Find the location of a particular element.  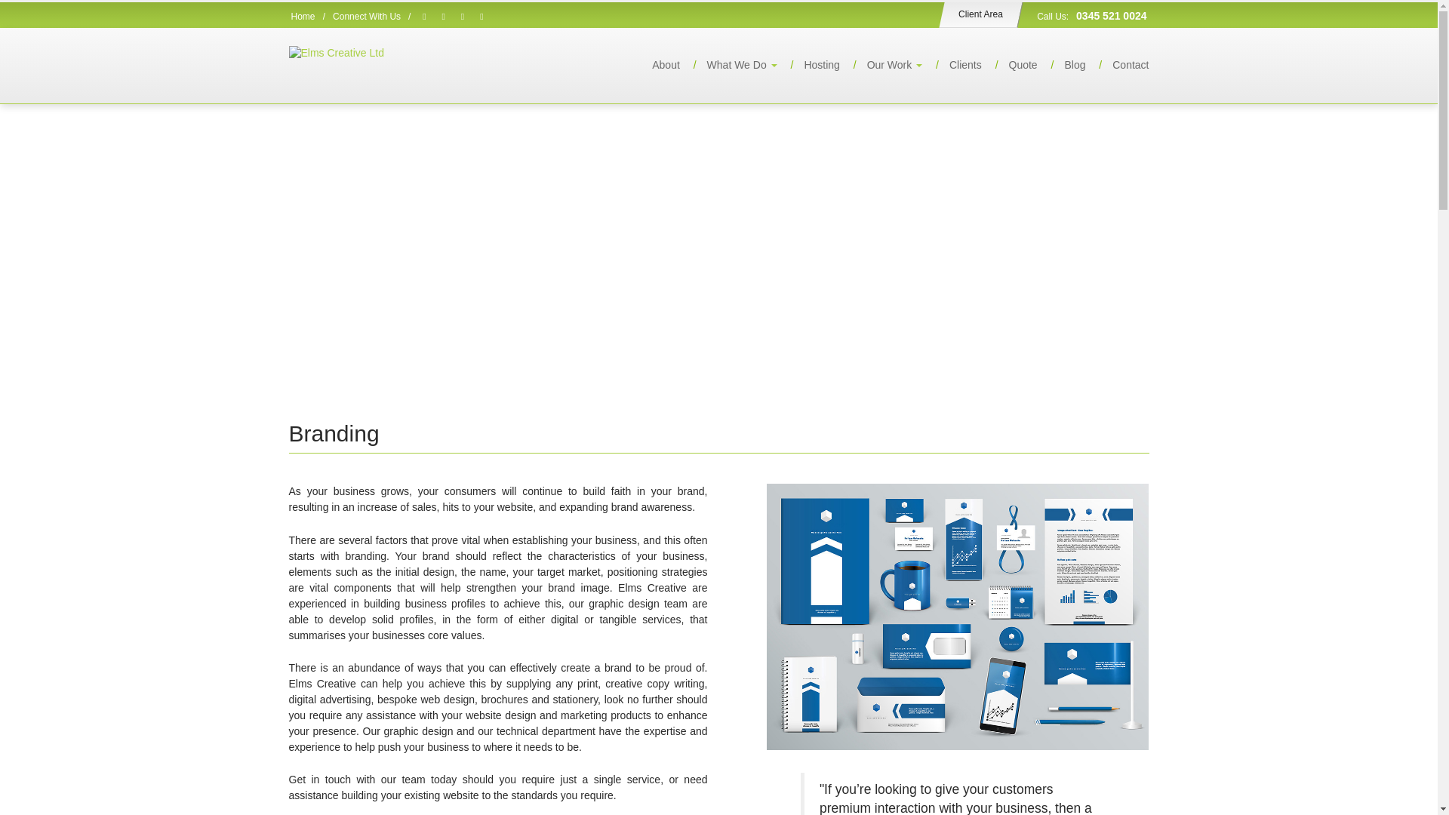

Home is located at coordinates (303, 17).